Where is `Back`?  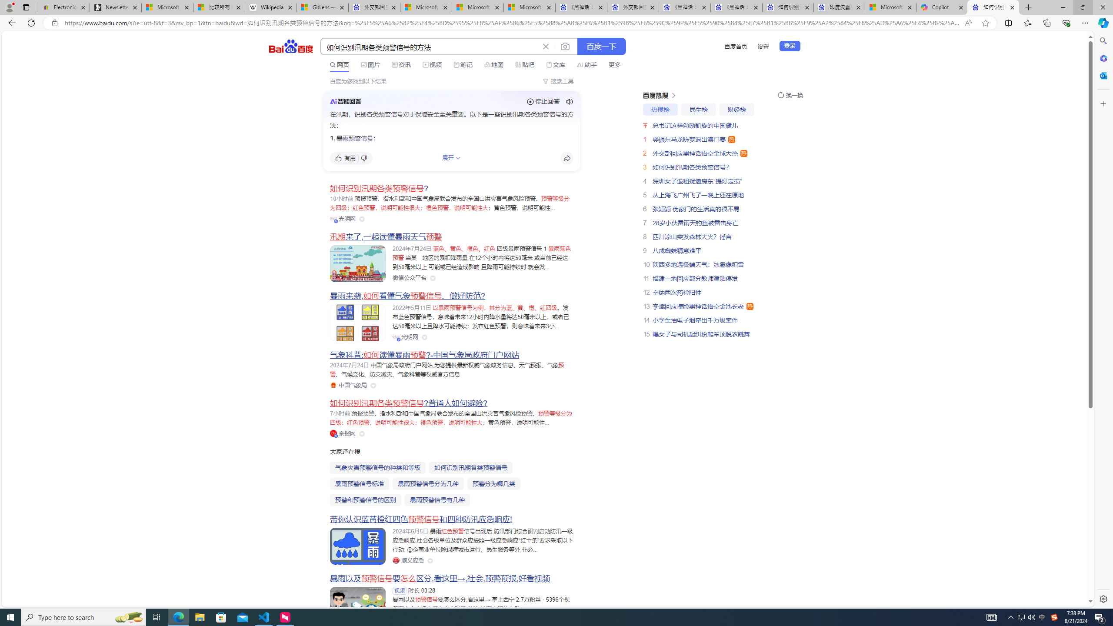
Back is located at coordinates (10, 23).